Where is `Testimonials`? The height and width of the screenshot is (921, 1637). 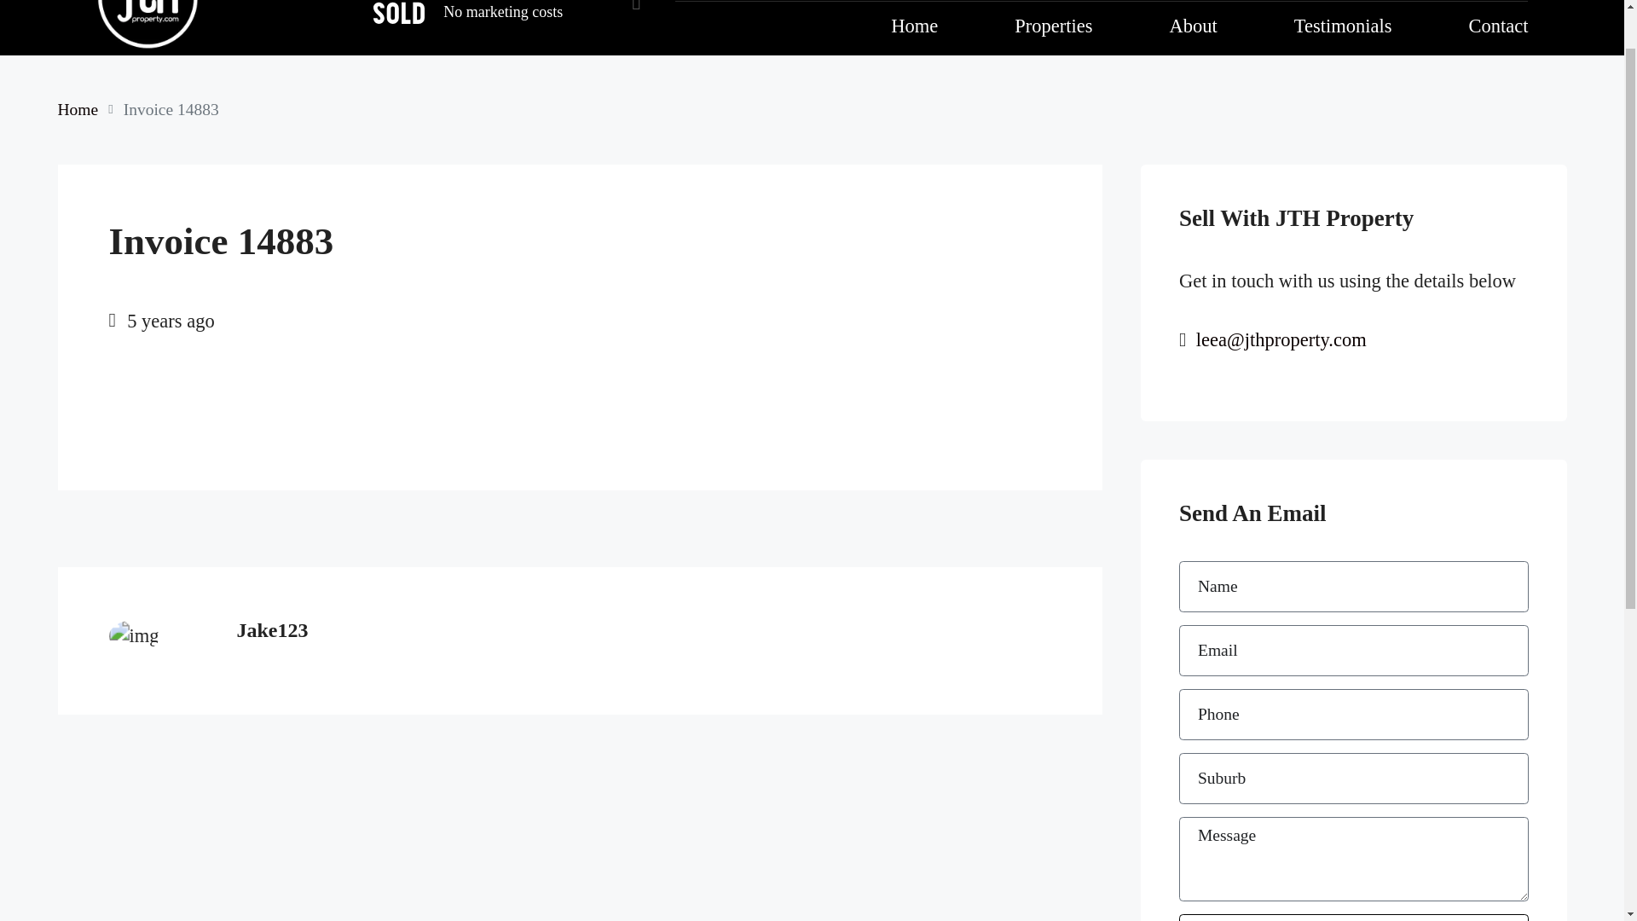 Testimonials is located at coordinates (894, 3).